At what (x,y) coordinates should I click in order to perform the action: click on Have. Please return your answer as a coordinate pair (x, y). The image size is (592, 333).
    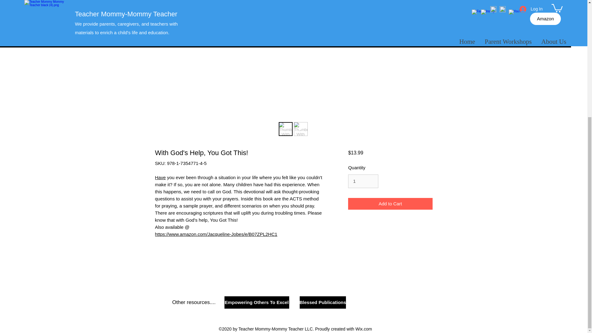
    Looking at the image, I should click on (160, 178).